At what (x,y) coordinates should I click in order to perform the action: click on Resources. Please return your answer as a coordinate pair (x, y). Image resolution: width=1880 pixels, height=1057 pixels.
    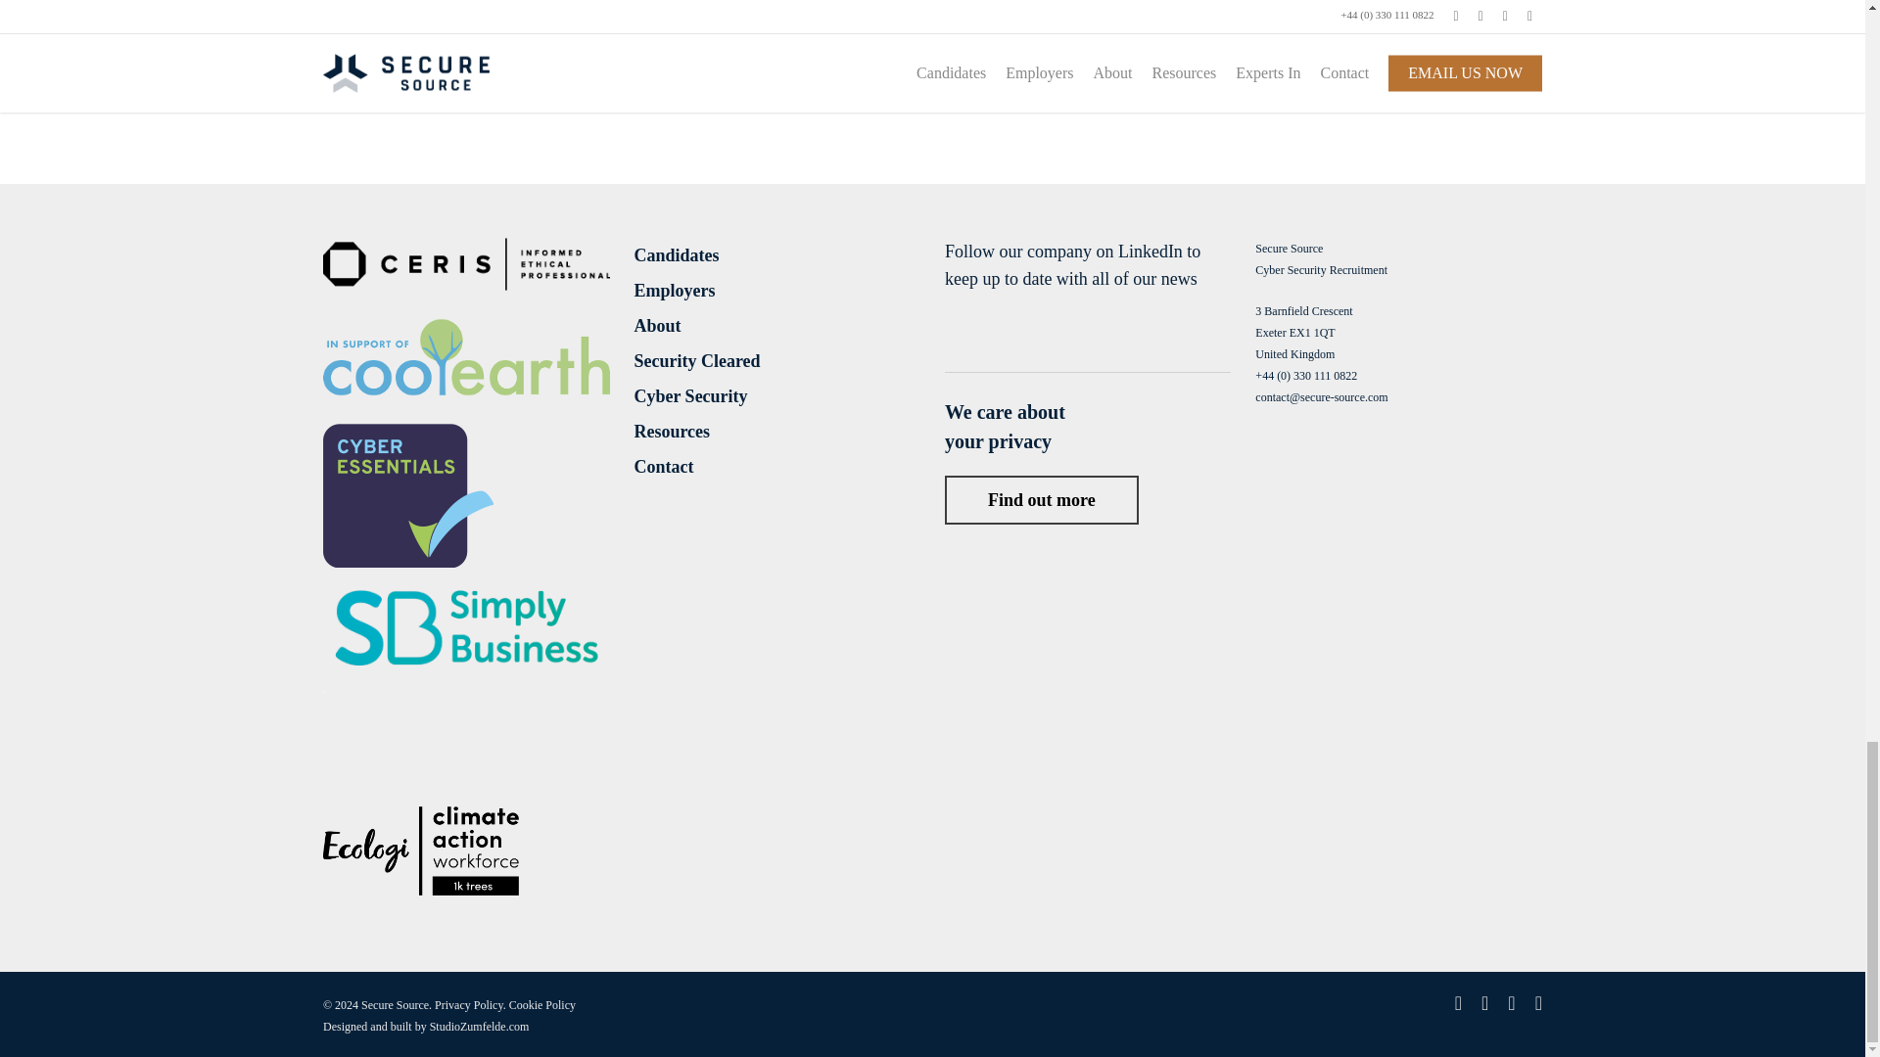
    Looking at the image, I should click on (777, 431).